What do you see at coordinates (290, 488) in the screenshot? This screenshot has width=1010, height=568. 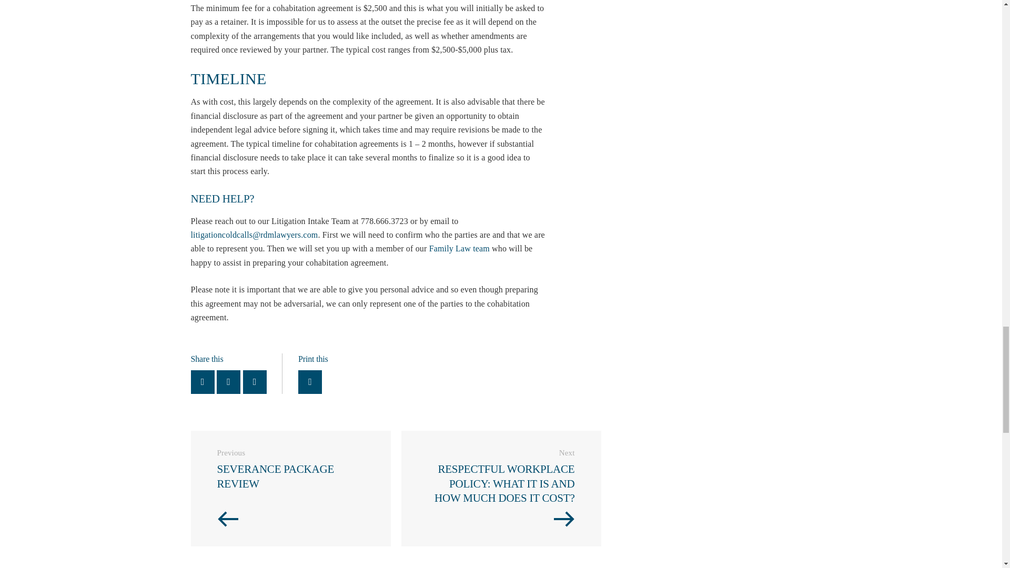 I see `Share on Twitter` at bounding box center [290, 488].